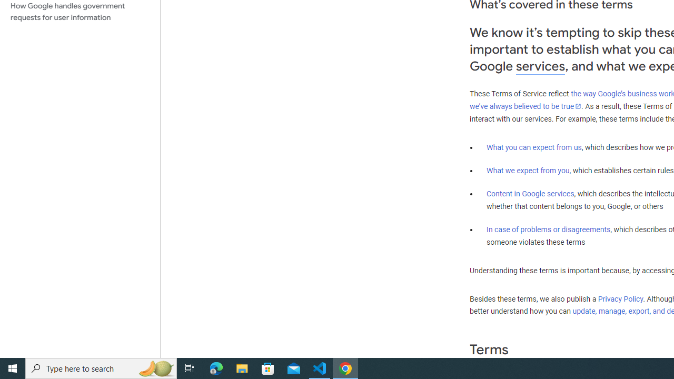 The height and width of the screenshot is (379, 674). What do you see at coordinates (534, 147) in the screenshot?
I see `What you can expect from us` at bounding box center [534, 147].